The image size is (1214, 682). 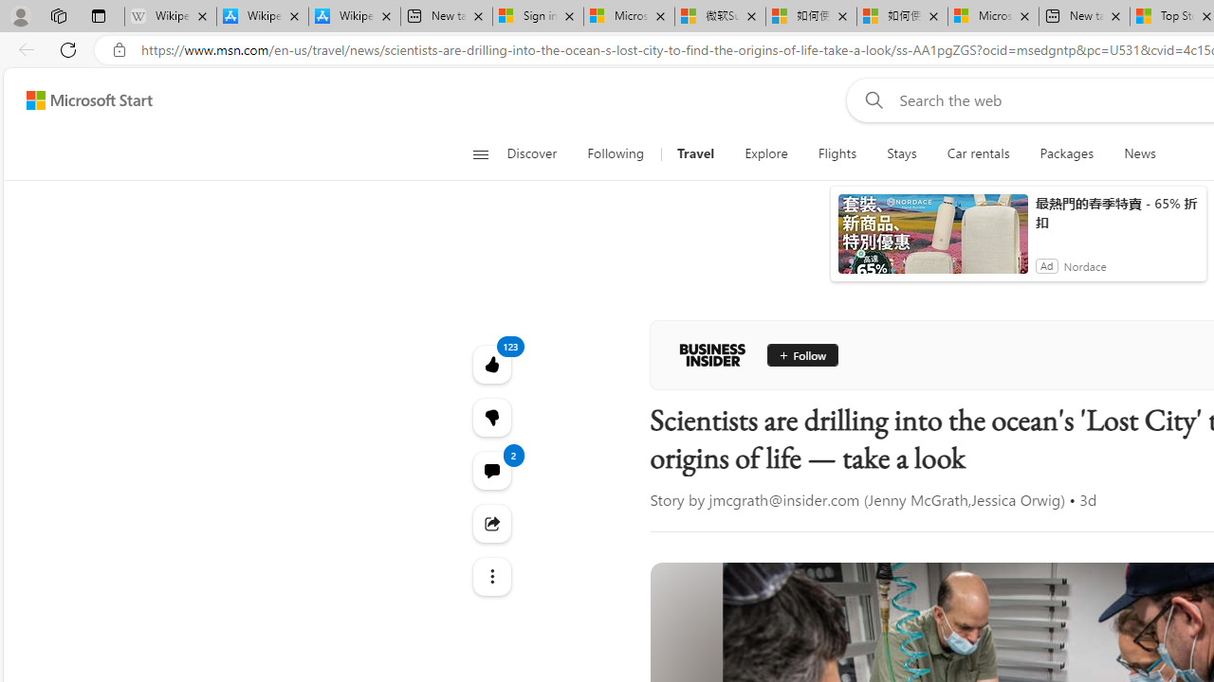 What do you see at coordinates (1066, 153) in the screenshot?
I see `Packages` at bounding box center [1066, 153].